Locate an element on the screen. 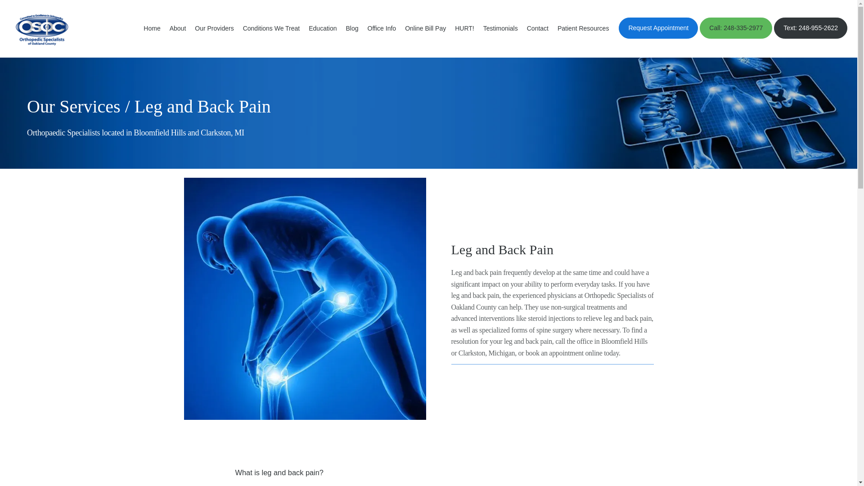 This screenshot has width=864, height=486. Education is located at coordinates (322, 28).